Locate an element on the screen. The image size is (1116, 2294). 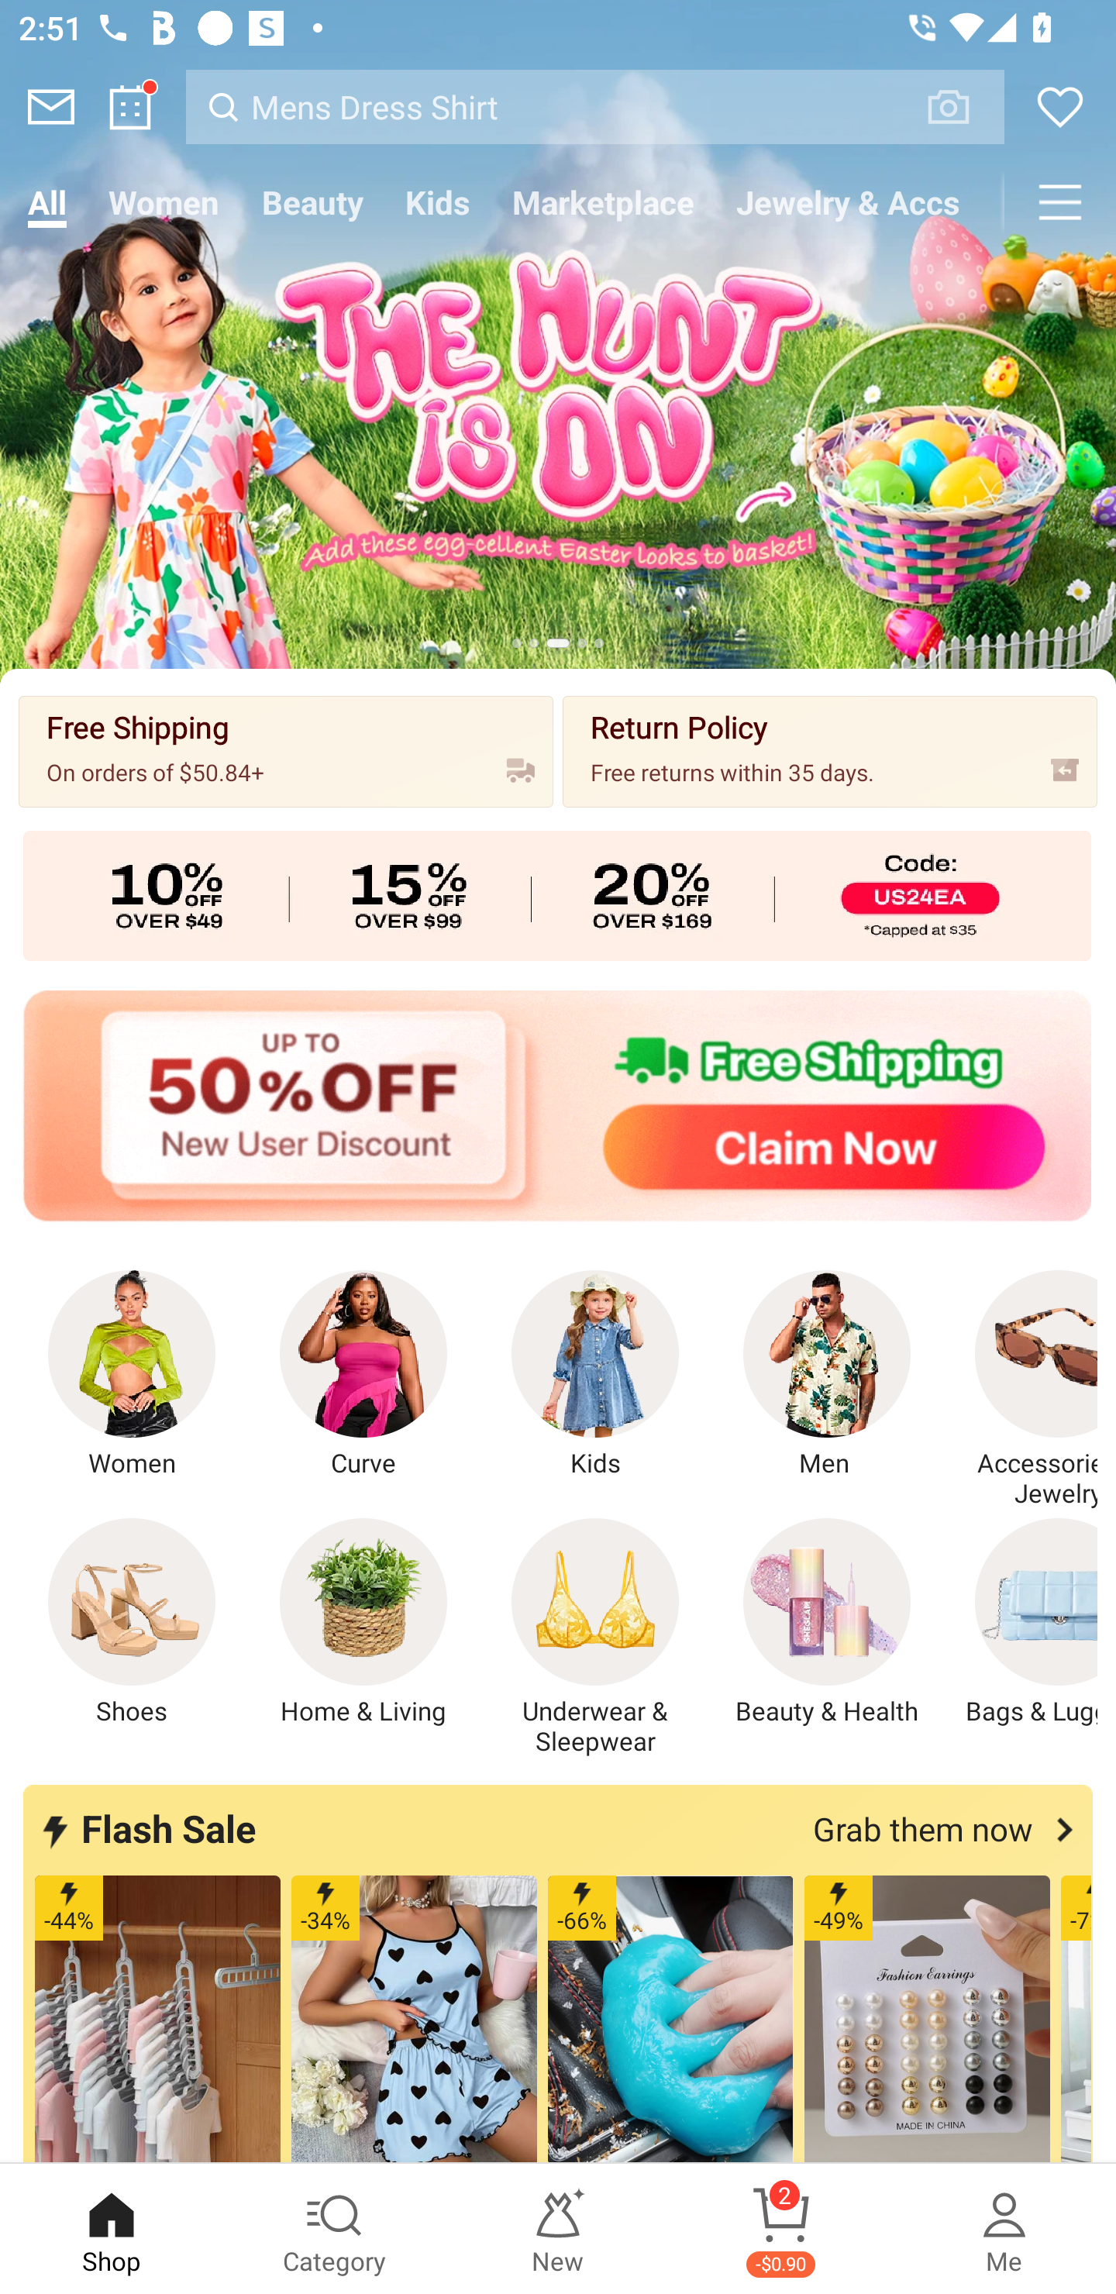
Women is located at coordinates (164, 201).